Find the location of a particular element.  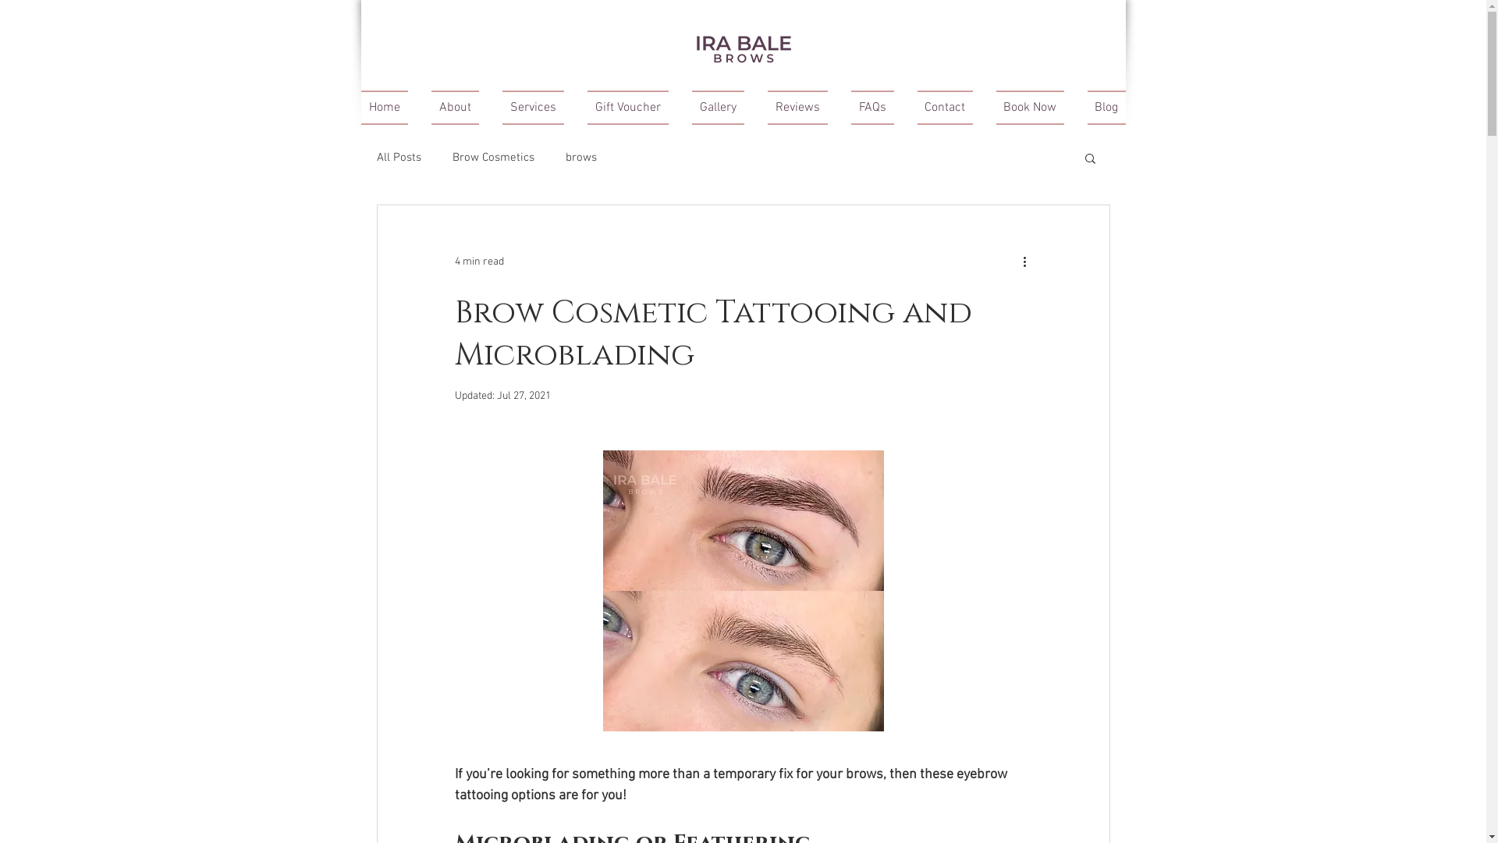

Ira Bale Brows - South Yarra is located at coordinates (743, 48).